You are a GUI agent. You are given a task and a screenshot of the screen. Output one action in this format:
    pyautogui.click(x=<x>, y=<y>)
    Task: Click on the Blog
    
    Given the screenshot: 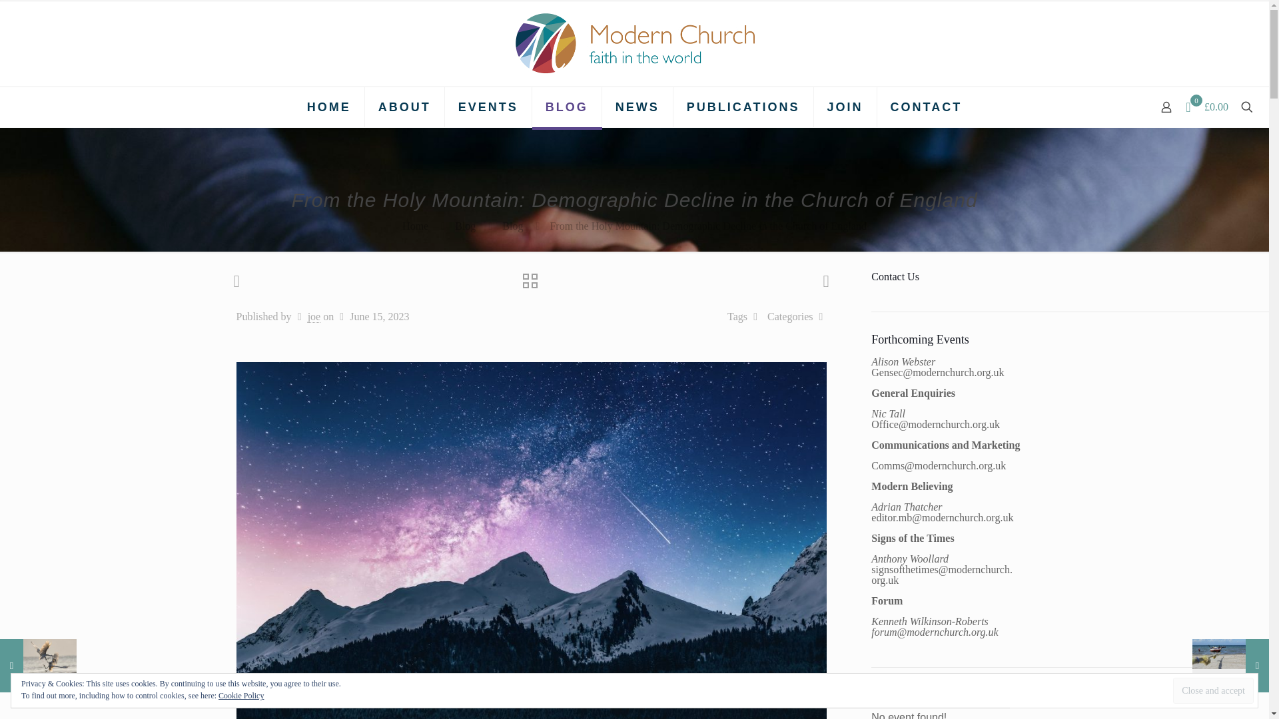 What is the action you would take?
    pyautogui.click(x=465, y=225)
    